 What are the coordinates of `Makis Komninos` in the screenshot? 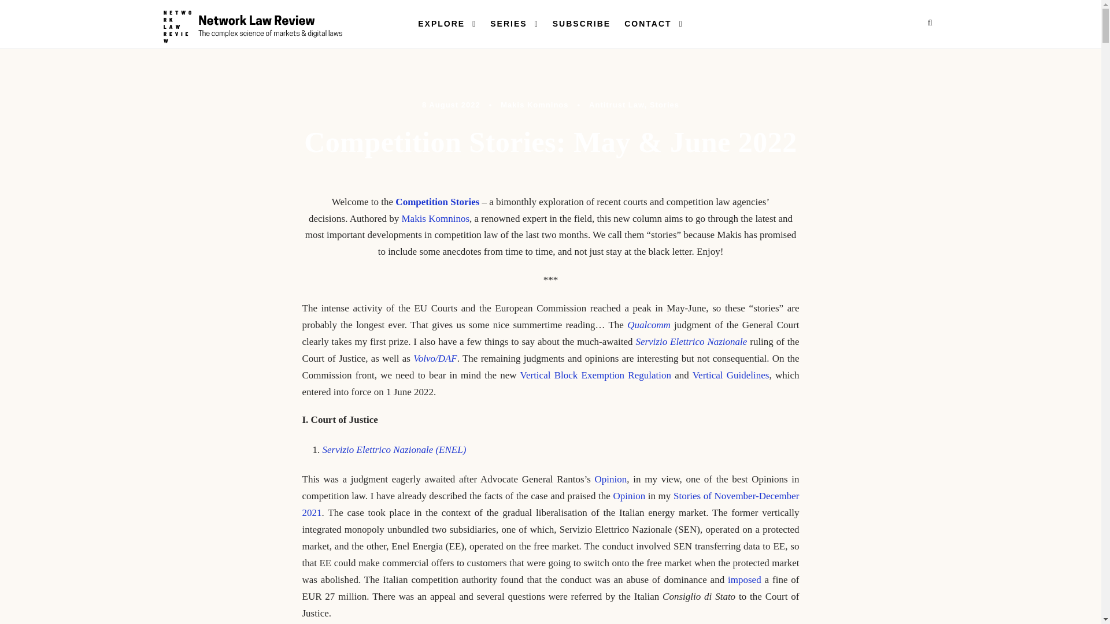 It's located at (534, 105).